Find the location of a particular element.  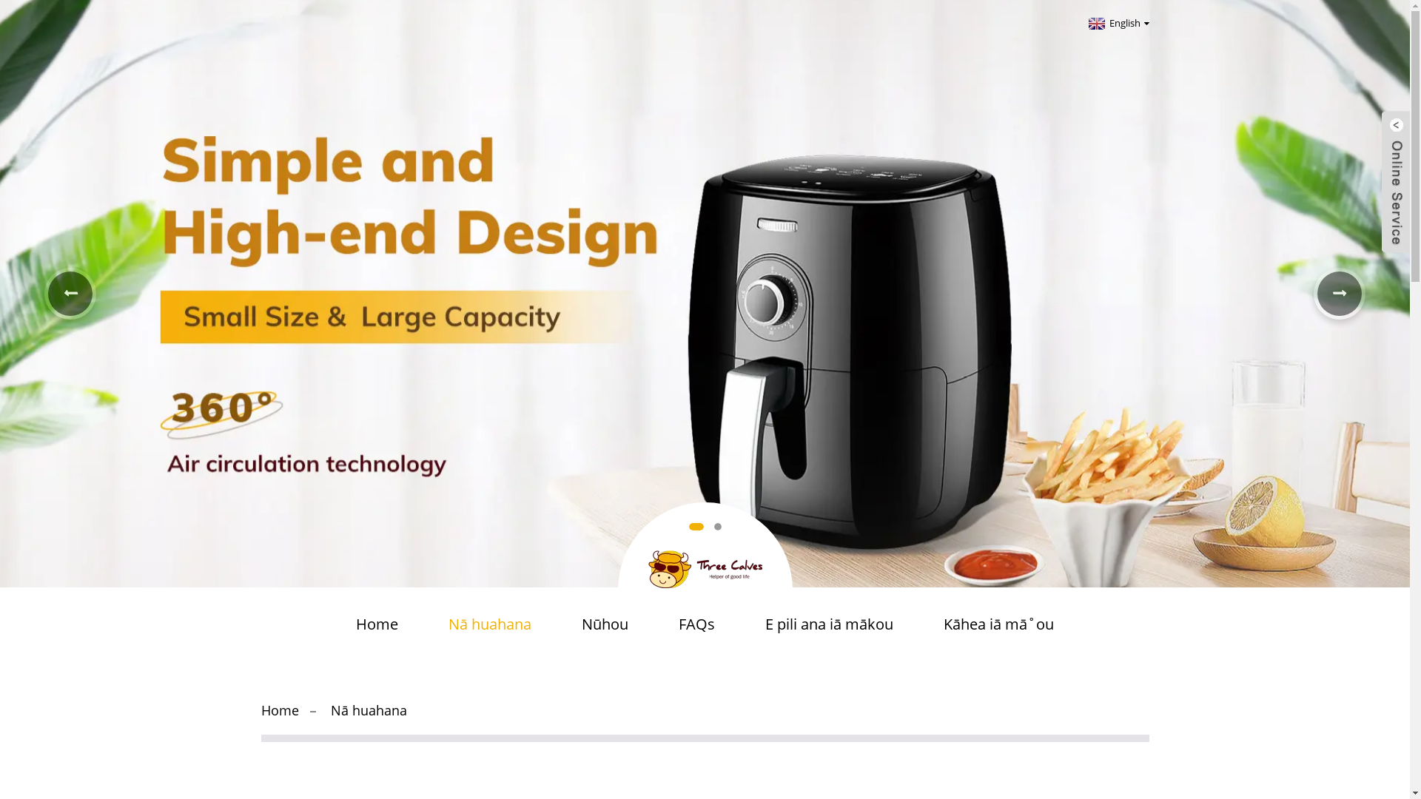

English is located at coordinates (1118, 23).